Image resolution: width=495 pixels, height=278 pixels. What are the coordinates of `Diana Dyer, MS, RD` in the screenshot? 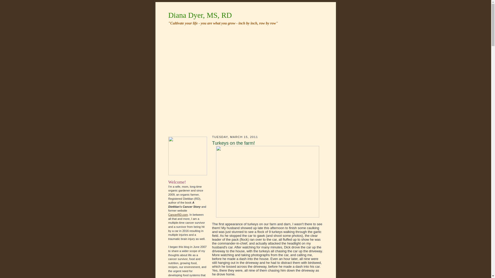 It's located at (200, 15).